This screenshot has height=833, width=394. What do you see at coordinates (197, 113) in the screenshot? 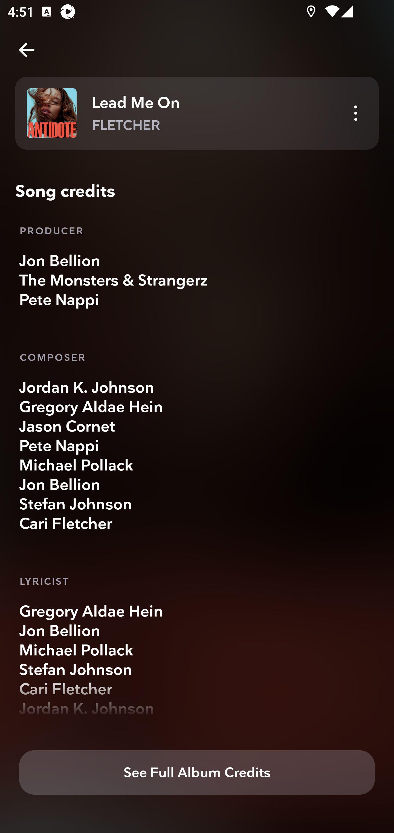
I see `Lead Me On FLETCHER` at bounding box center [197, 113].